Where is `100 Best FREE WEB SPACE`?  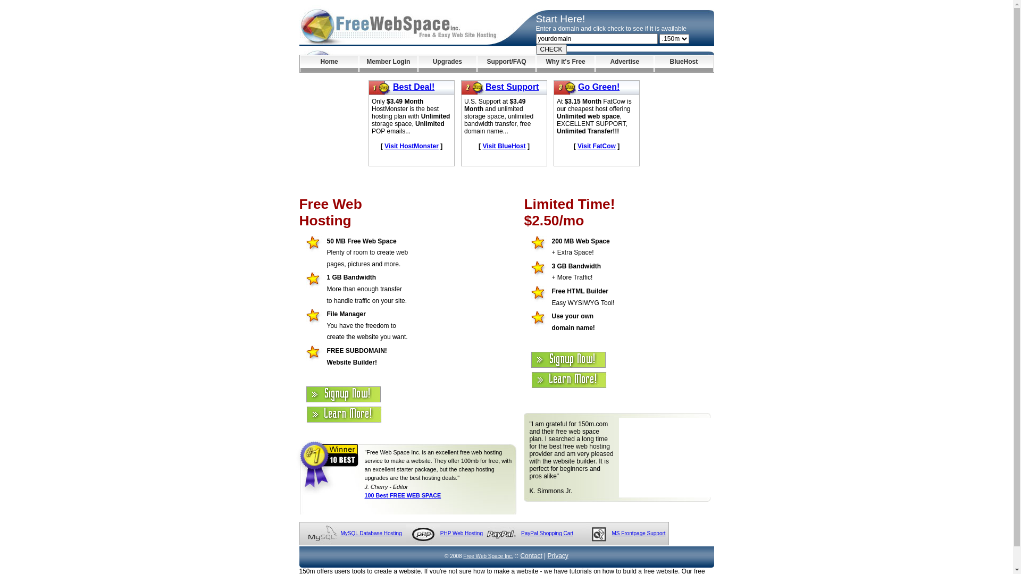 100 Best FREE WEB SPACE is located at coordinates (403, 495).